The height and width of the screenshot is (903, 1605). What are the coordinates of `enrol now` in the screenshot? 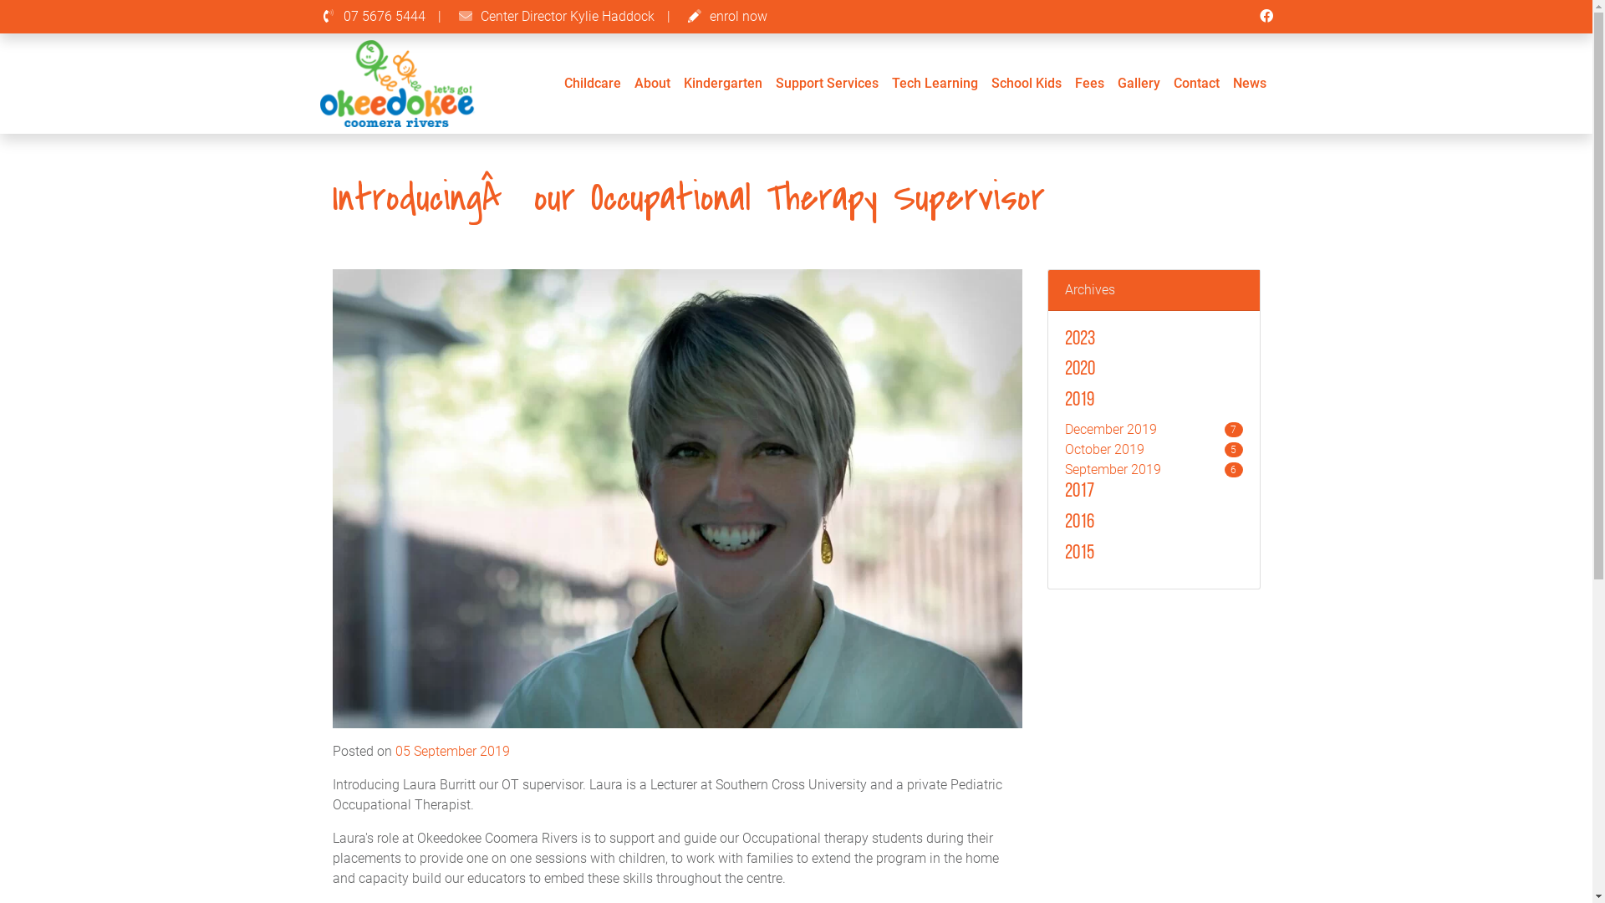 It's located at (726, 17).